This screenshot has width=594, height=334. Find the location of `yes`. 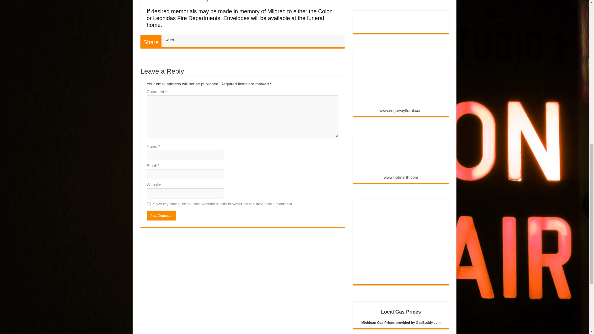

yes is located at coordinates (148, 204).